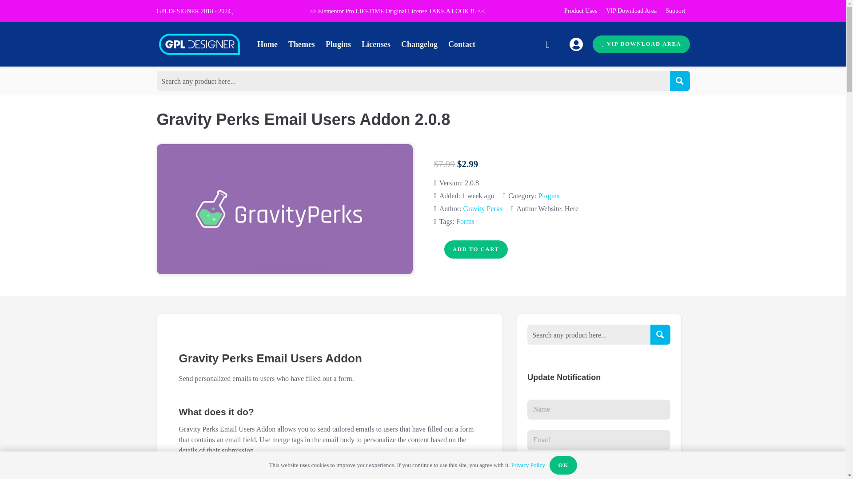 The image size is (853, 479). I want to click on VIP Download Area, so click(631, 11).